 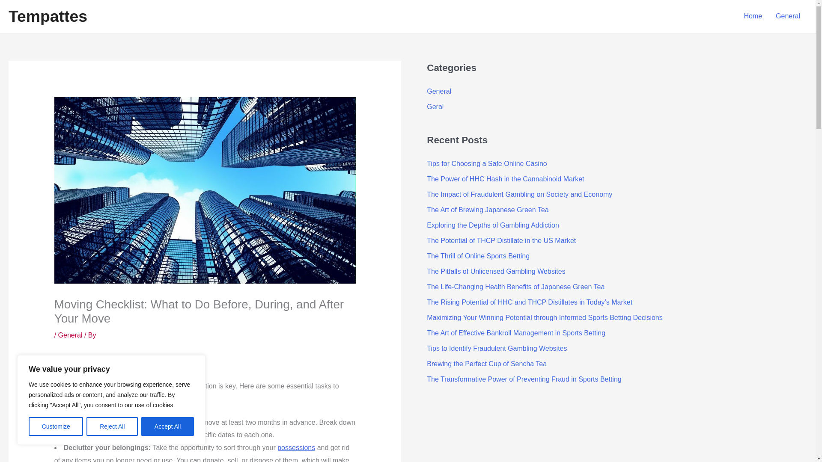 What do you see at coordinates (71, 398) in the screenshot?
I see `accomplish` at bounding box center [71, 398].